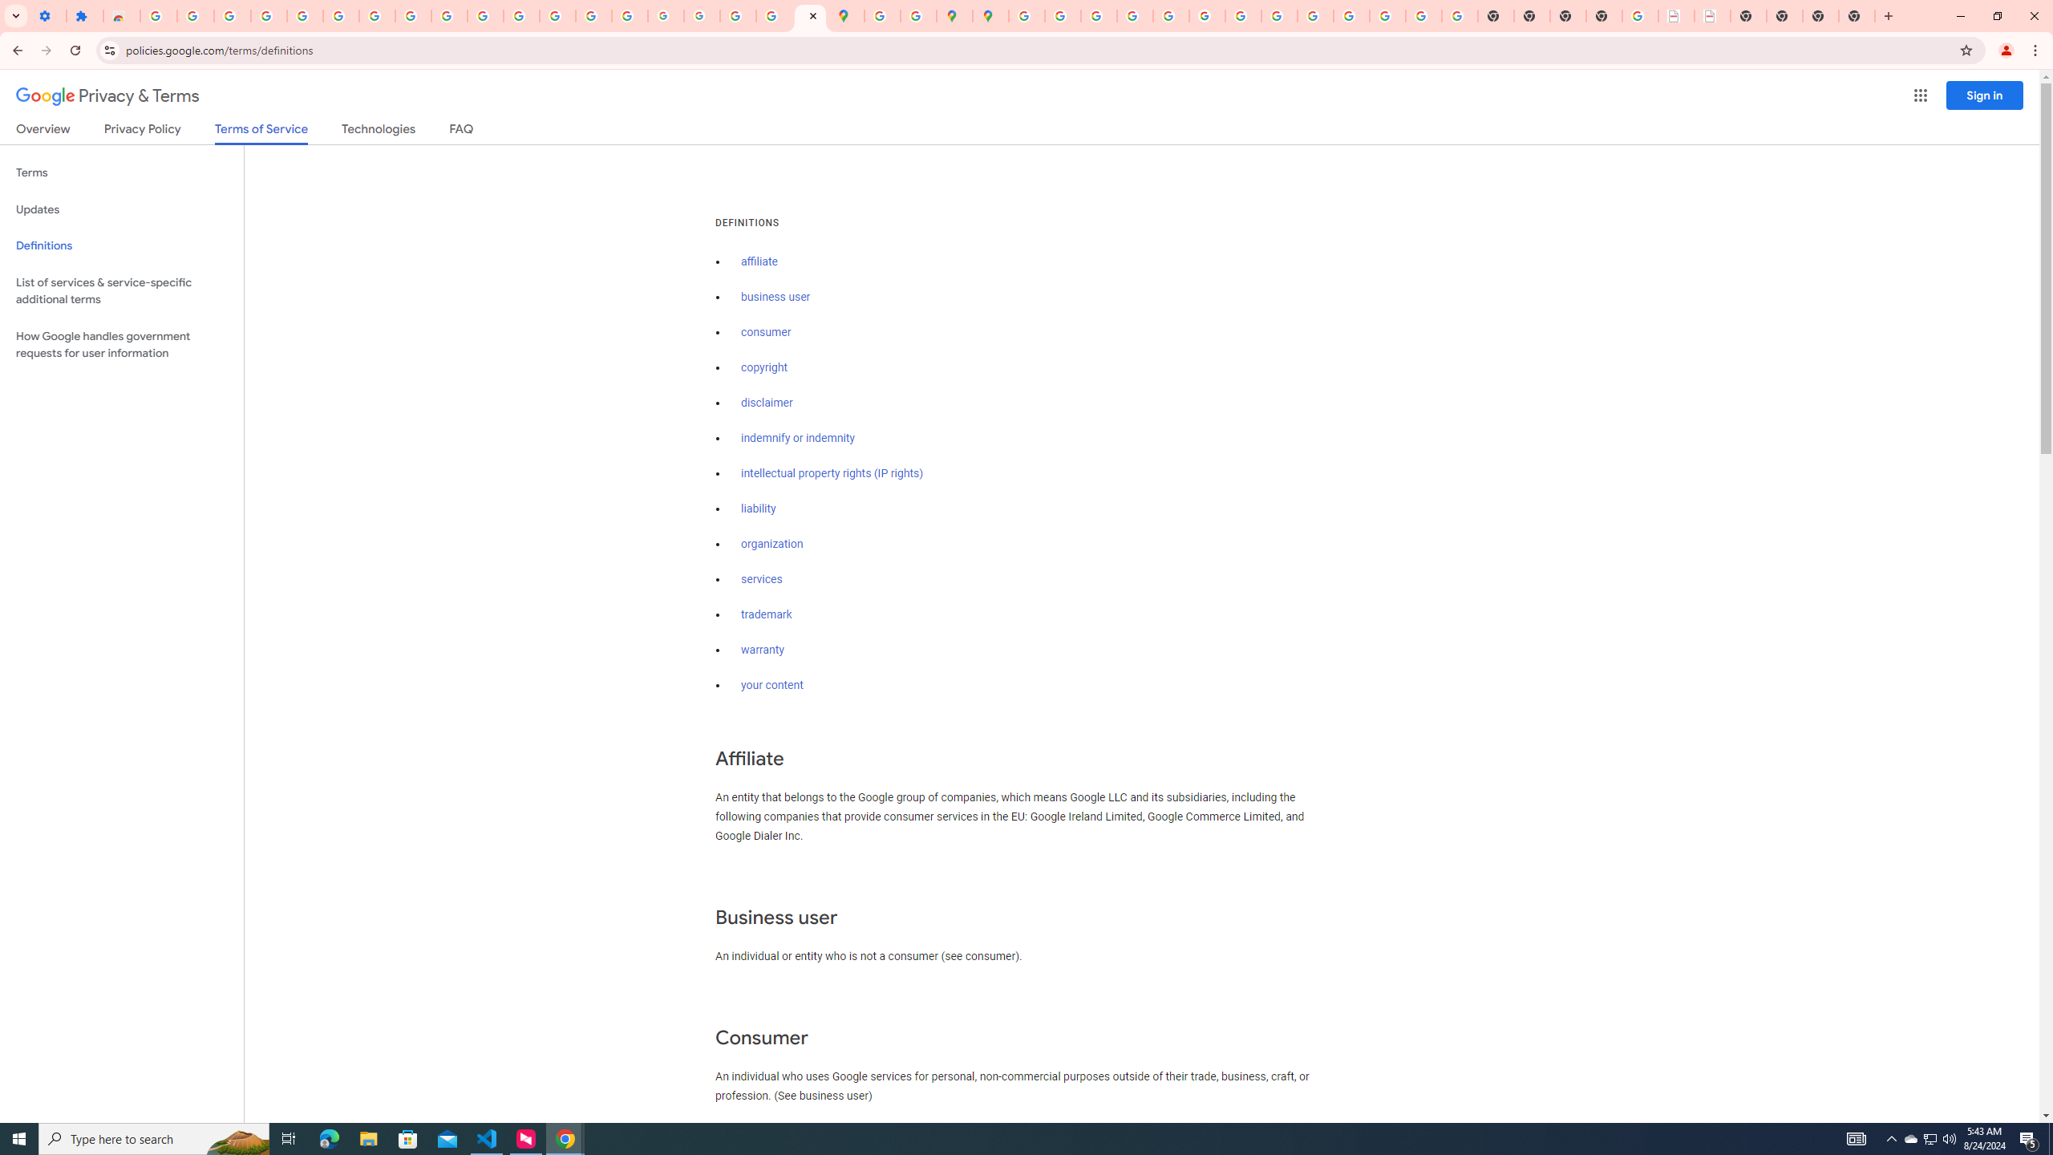 The width and height of the screenshot is (2053, 1155). Describe the element at coordinates (759, 509) in the screenshot. I see `liability` at that location.